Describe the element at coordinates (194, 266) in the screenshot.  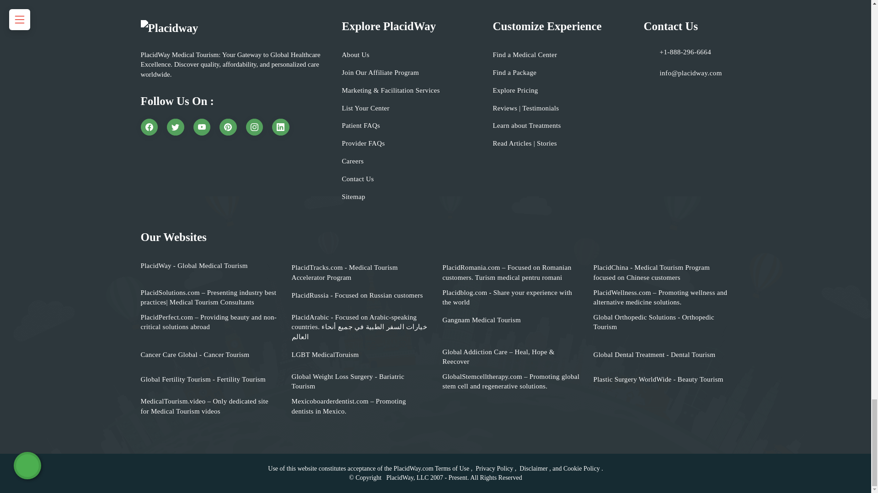
I see `PlacidWay - Global Medical Tourism` at that location.